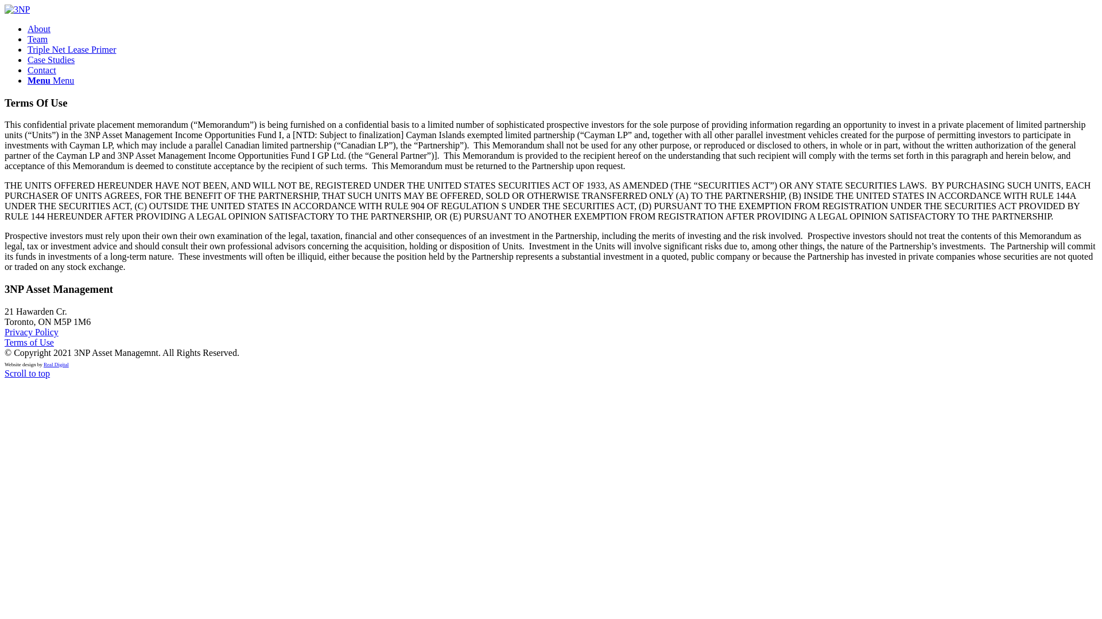  What do you see at coordinates (51, 60) in the screenshot?
I see `Case Studies` at bounding box center [51, 60].